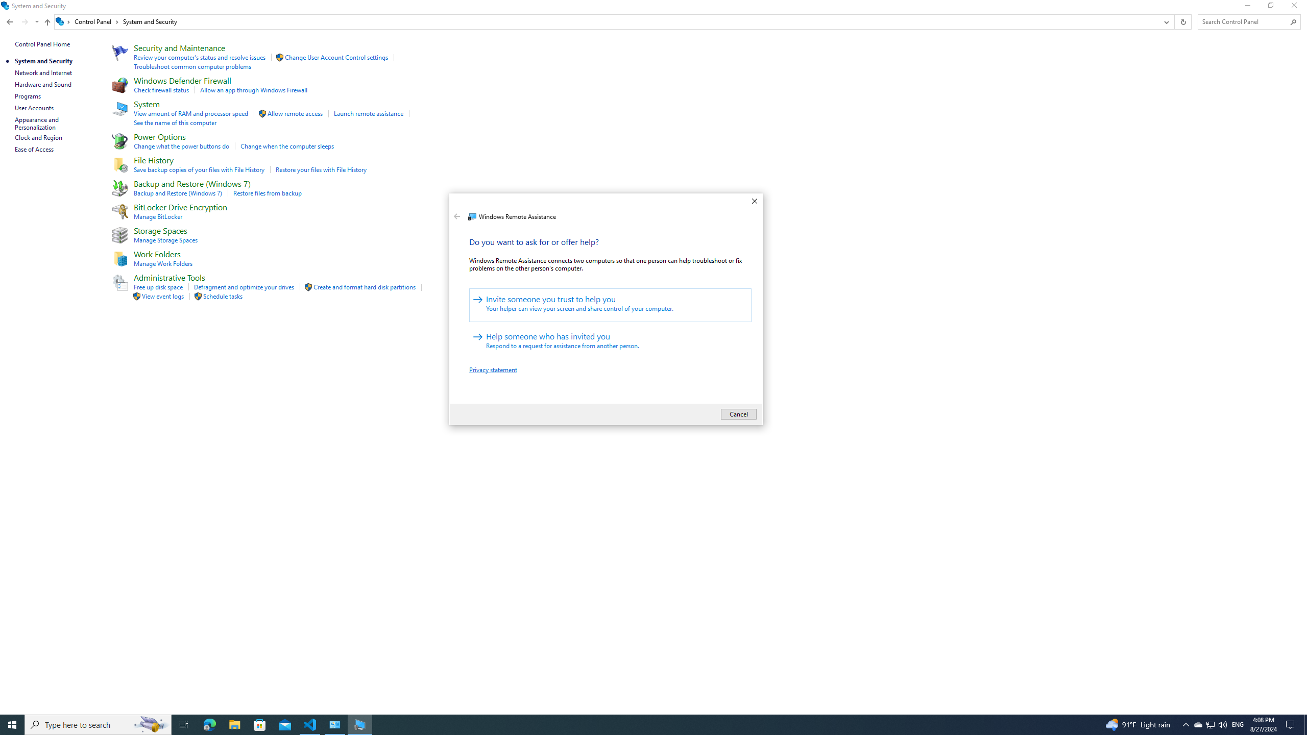 This screenshot has width=1307, height=735. What do you see at coordinates (1292, 725) in the screenshot?
I see `Action Center, No new notifications` at bounding box center [1292, 725].